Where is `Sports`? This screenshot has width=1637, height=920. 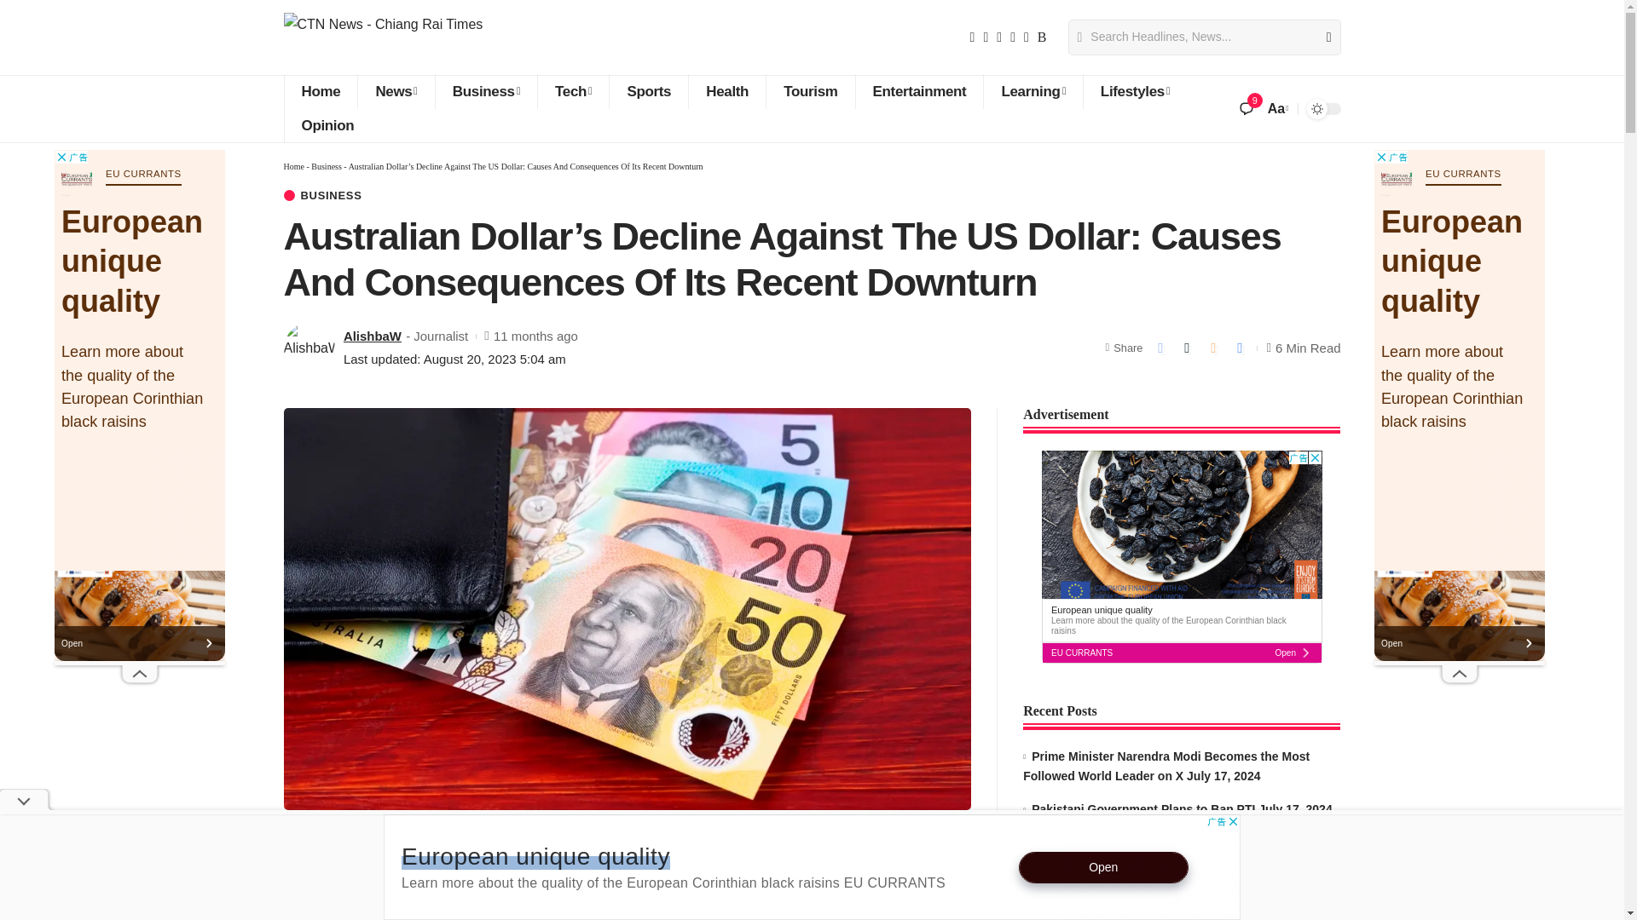
Sports is located at coordinates (648, 92).